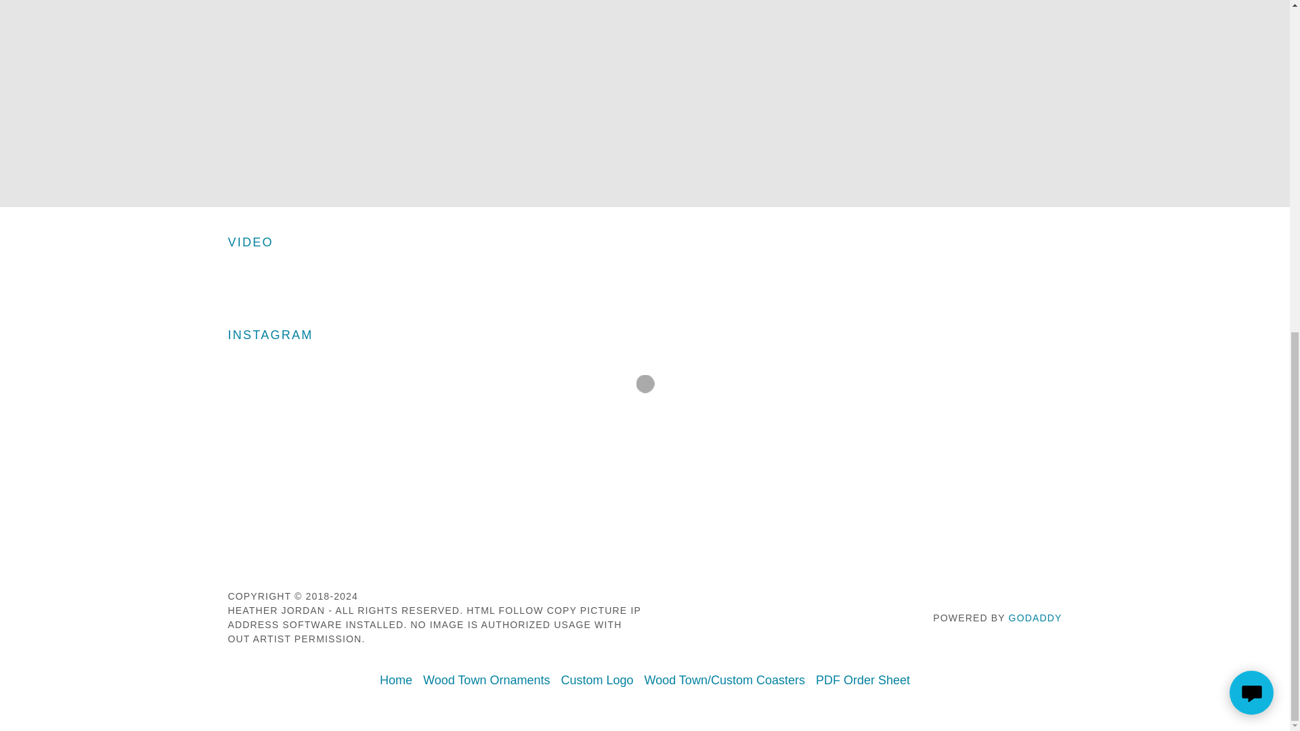 This screenshot has width=1300, height=731. I want to click on GODADDY, so click(1035, 618).